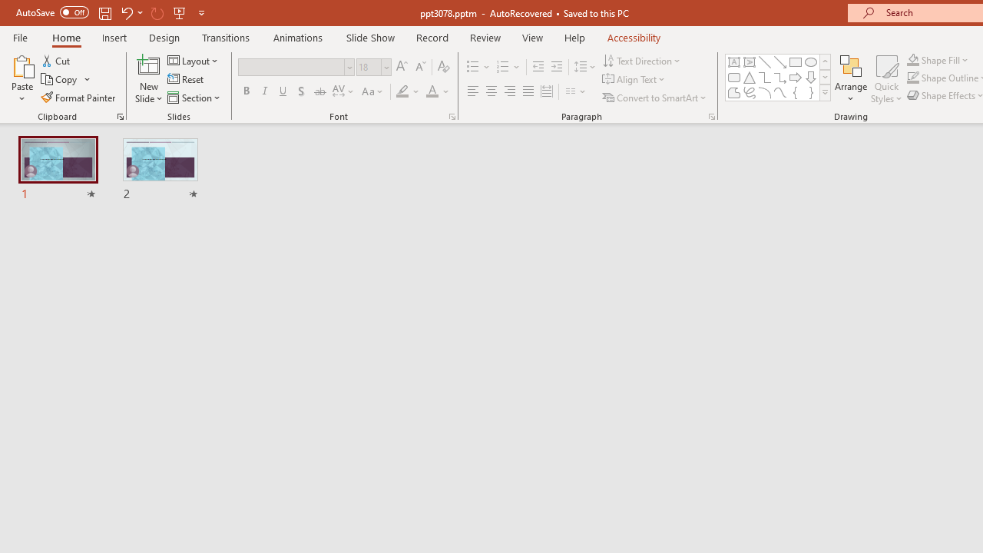  What do you see at coordinates (803, 155) in the screenshot?
I see `Terminal` at bounding box center [803, 155].